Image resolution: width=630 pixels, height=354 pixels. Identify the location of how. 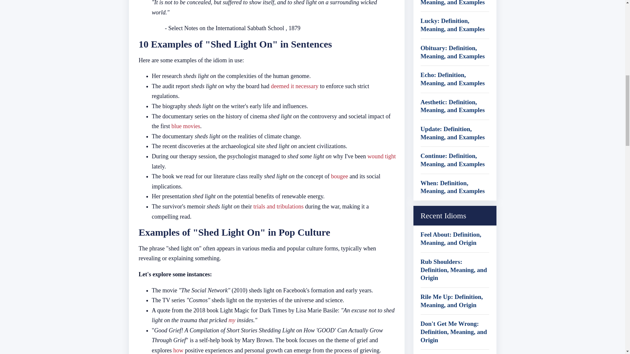
(178, 350).